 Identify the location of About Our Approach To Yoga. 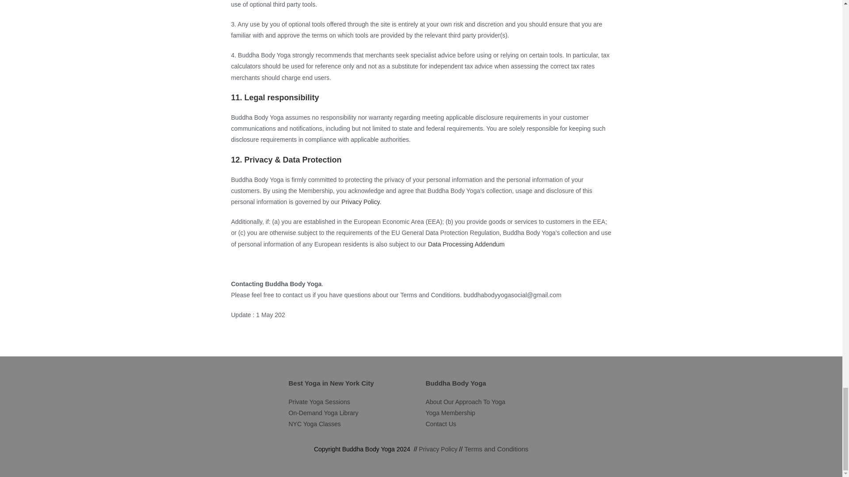
(465, 402).